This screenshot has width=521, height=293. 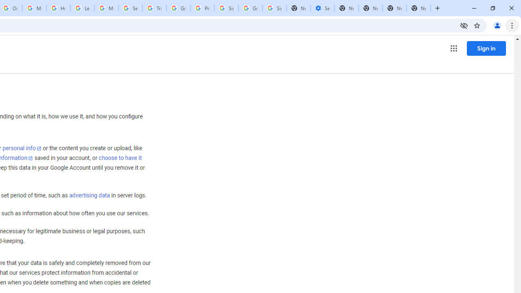 I want to click on Google Ads - Sign in, so click(x=178, y=8).